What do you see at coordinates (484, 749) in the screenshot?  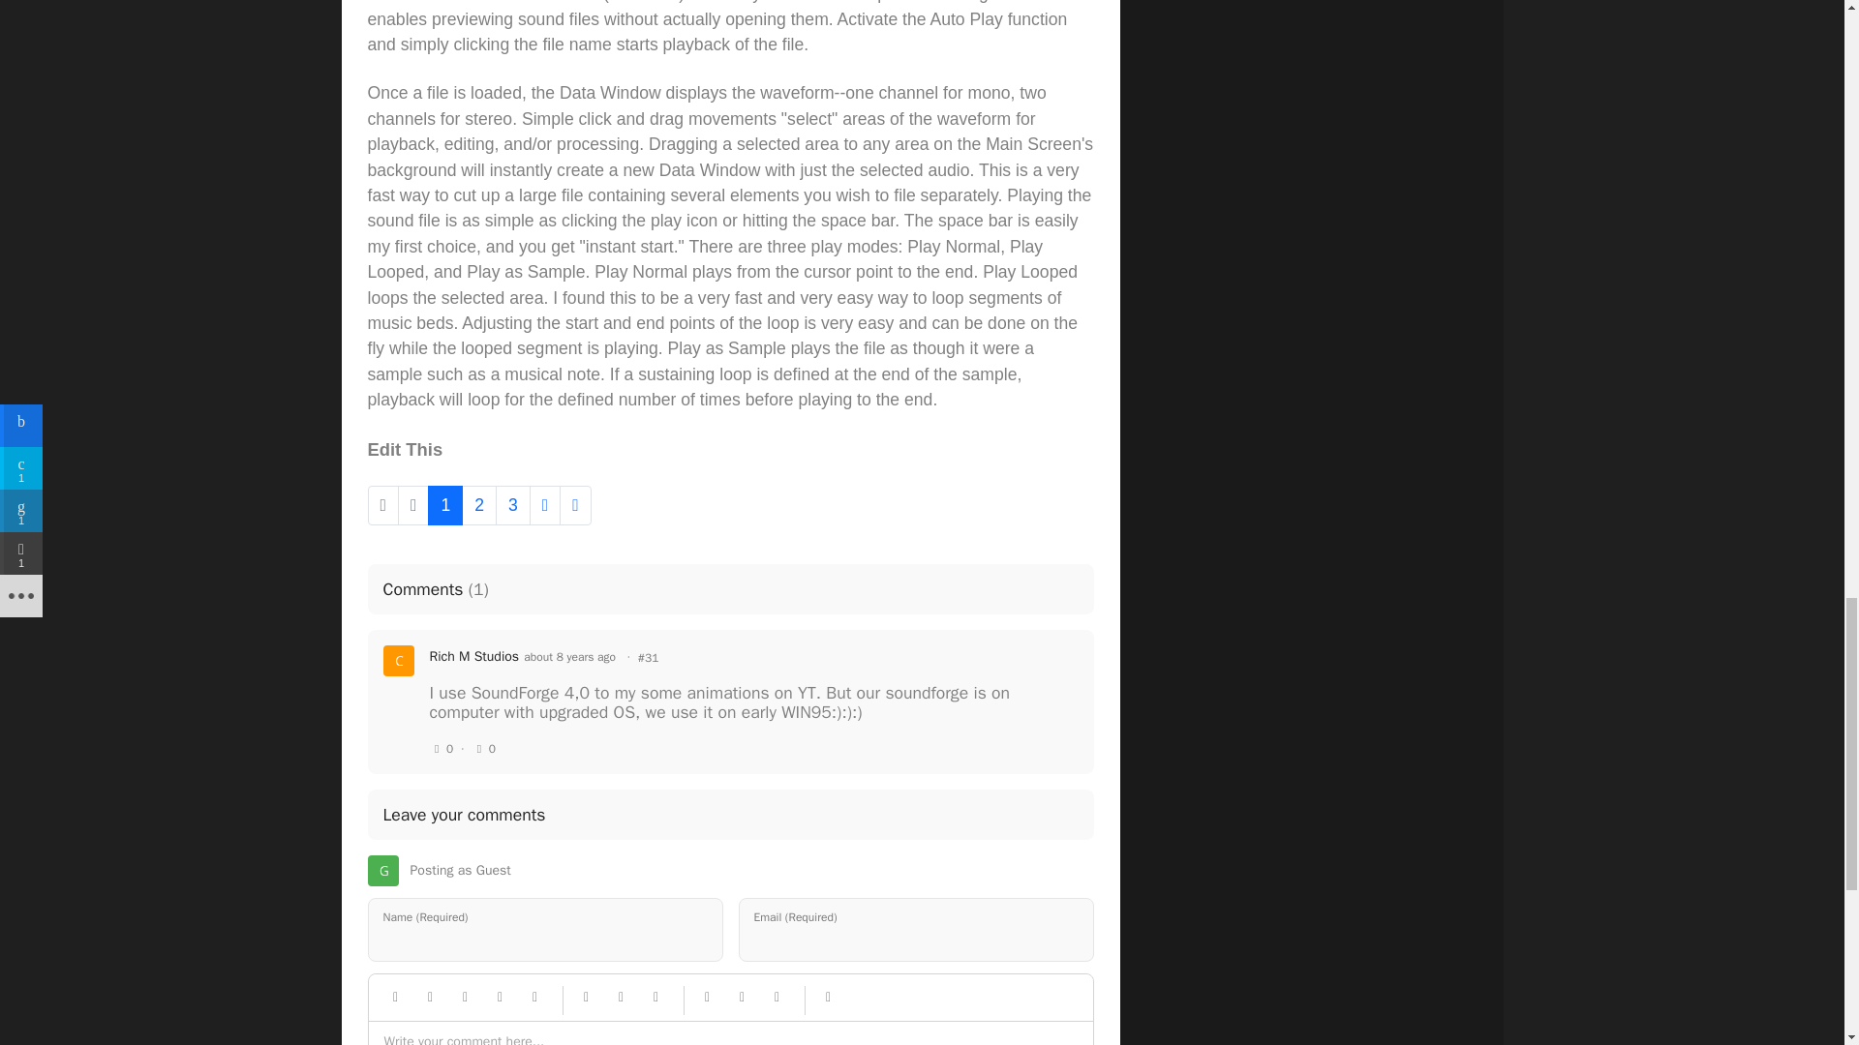 I see `0` at bounding box center [484, 749].